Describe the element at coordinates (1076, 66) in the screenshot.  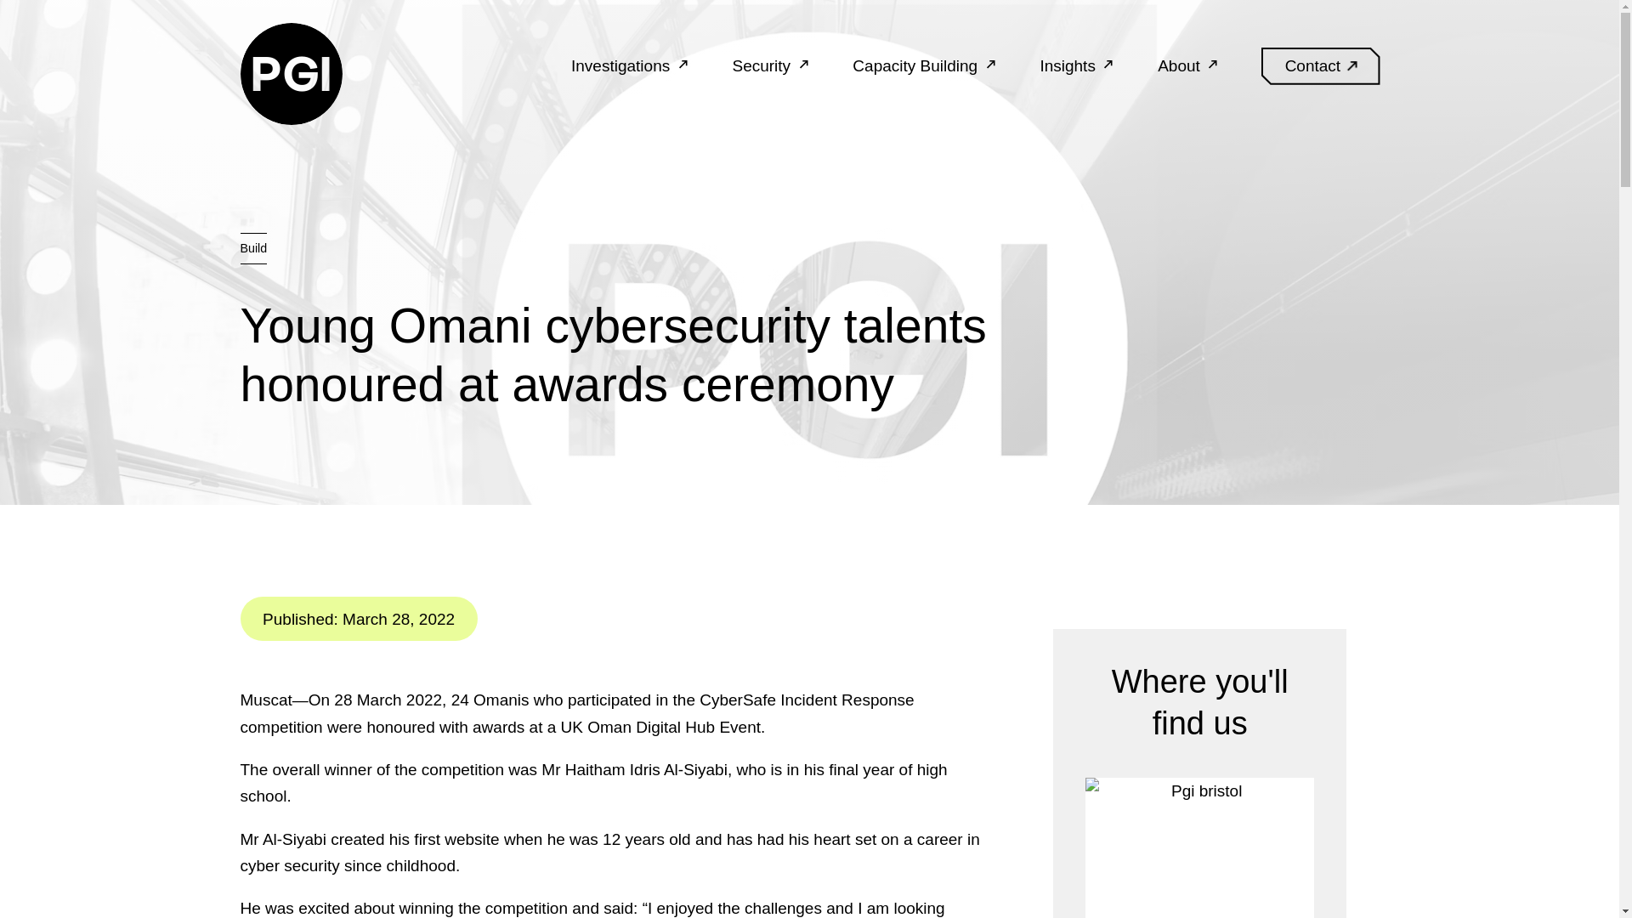
I see `Security` at that location.